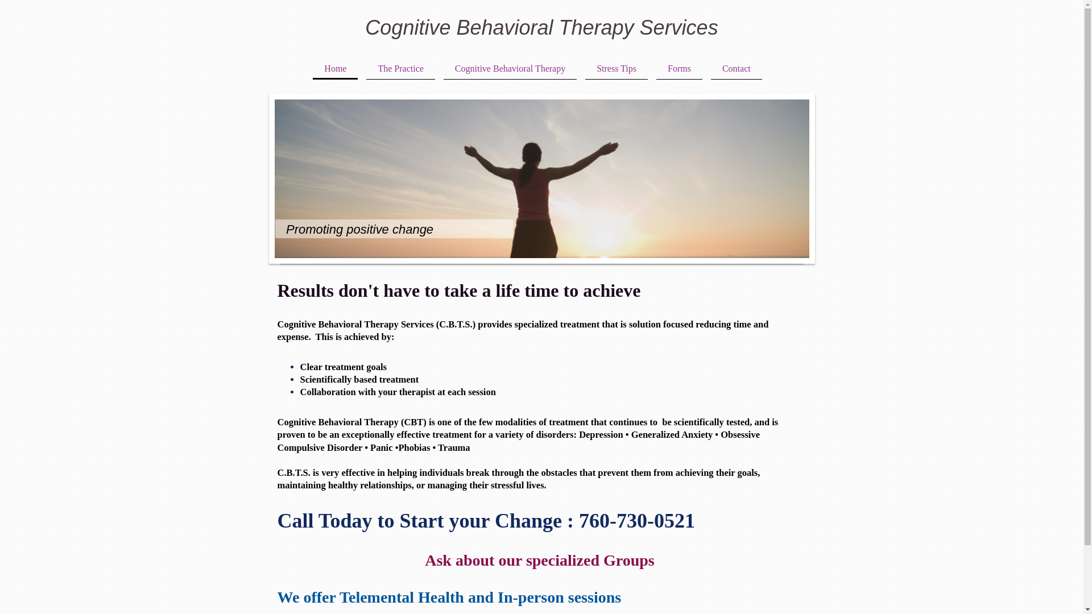 Image resolution: width=1092 pixels, height=614 pixels. I want to click on Forms, so click(679, 68).